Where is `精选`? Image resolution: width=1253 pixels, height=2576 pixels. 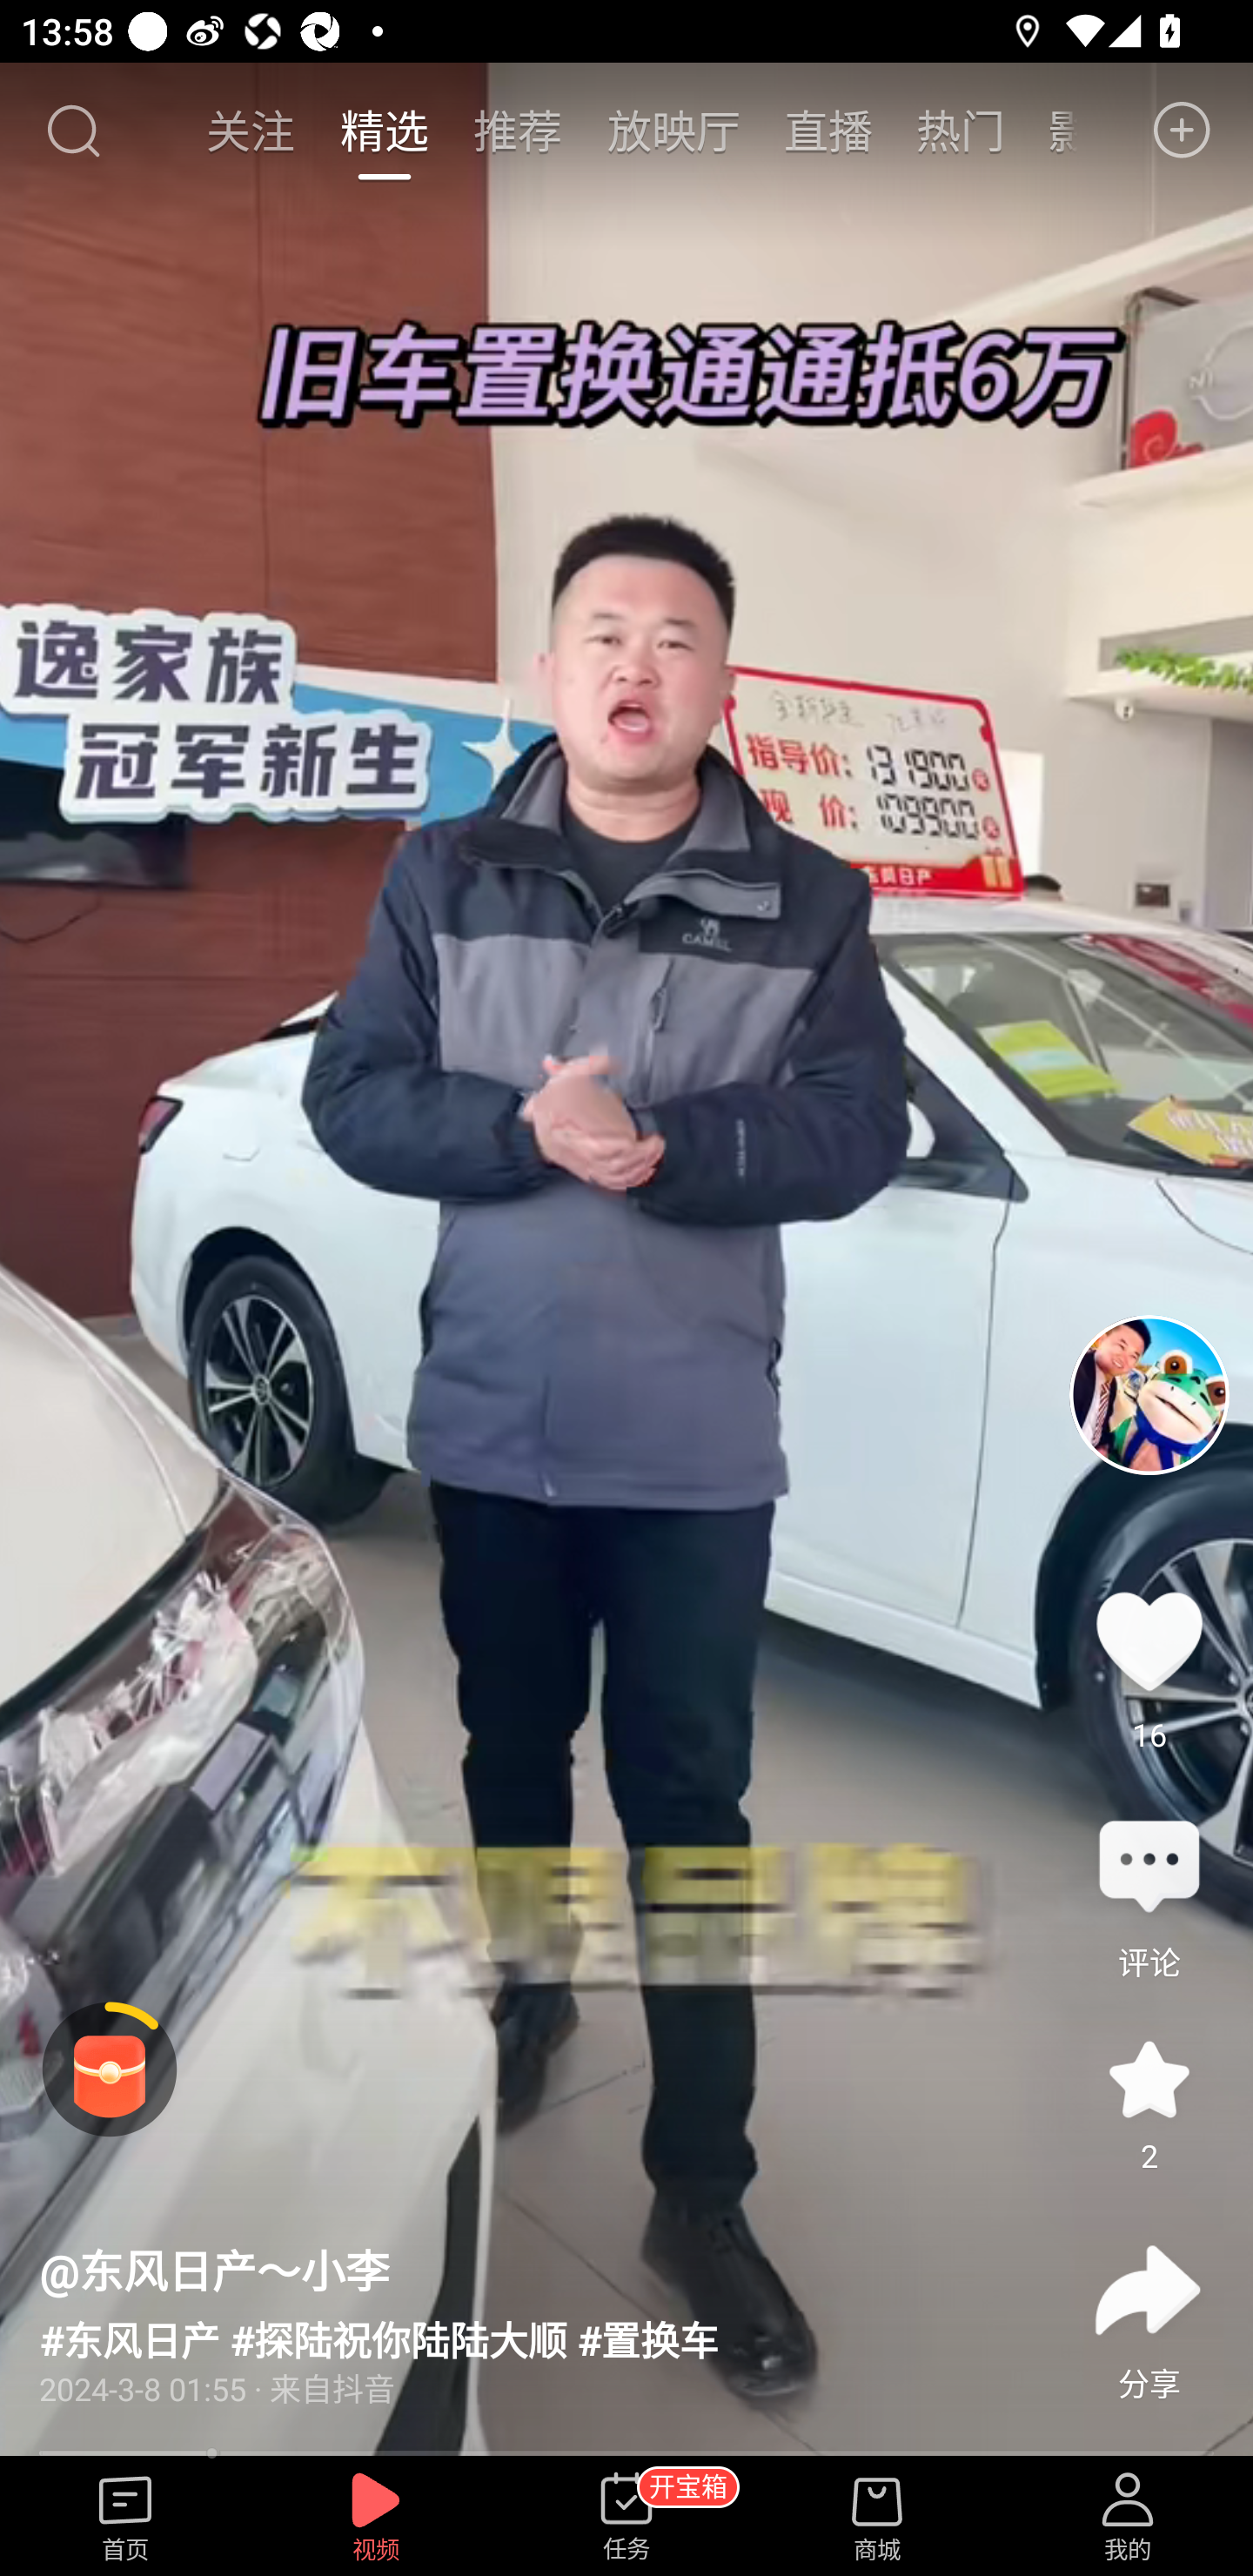
精选 is located at coordinates (384, 130).